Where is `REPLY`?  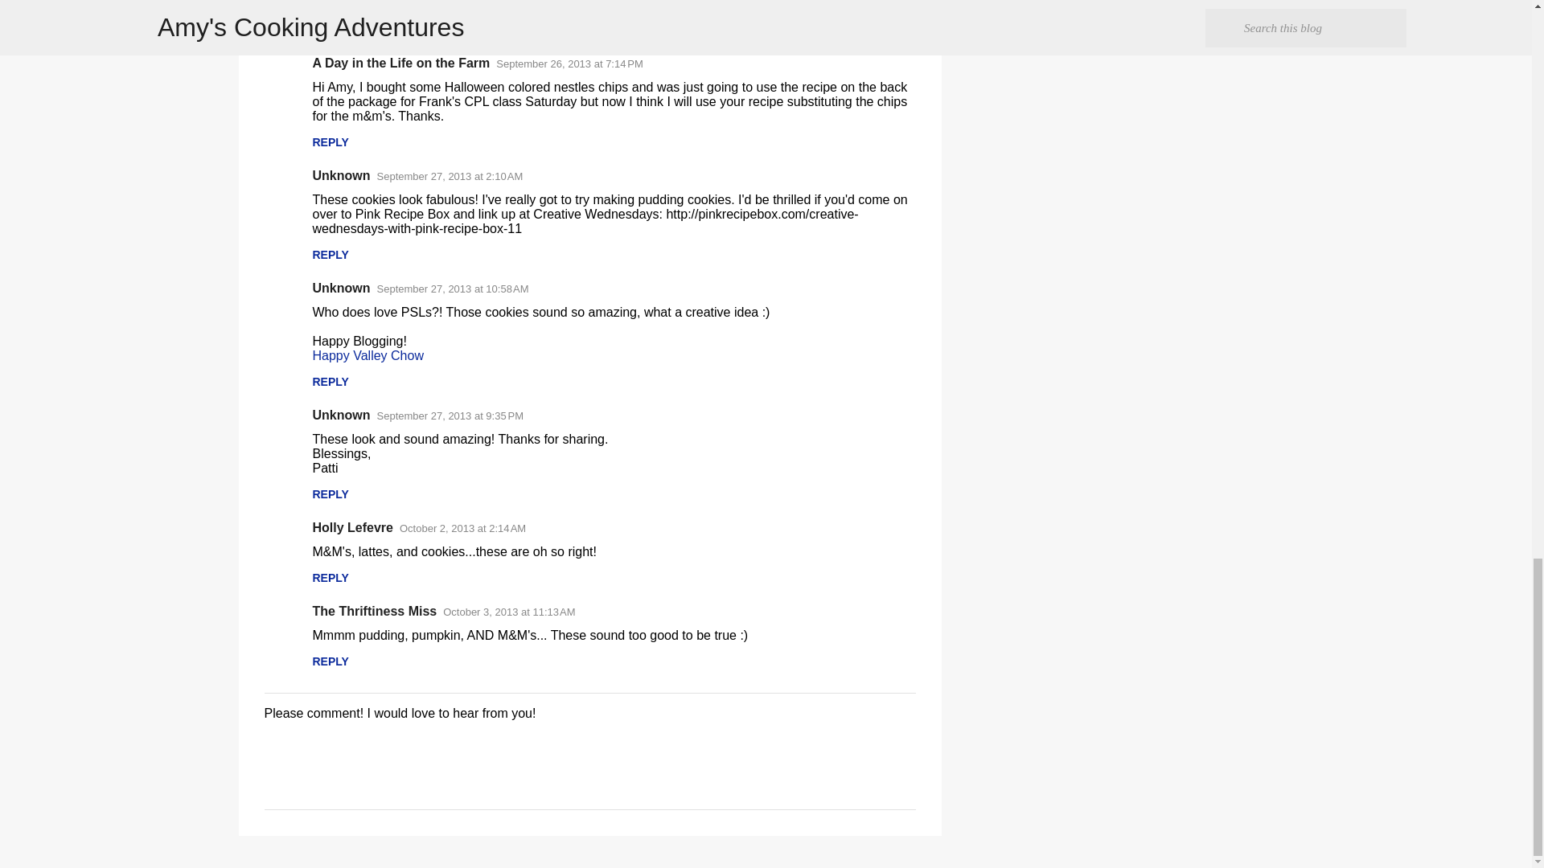
REPLY is located at coordinates (330, 141).